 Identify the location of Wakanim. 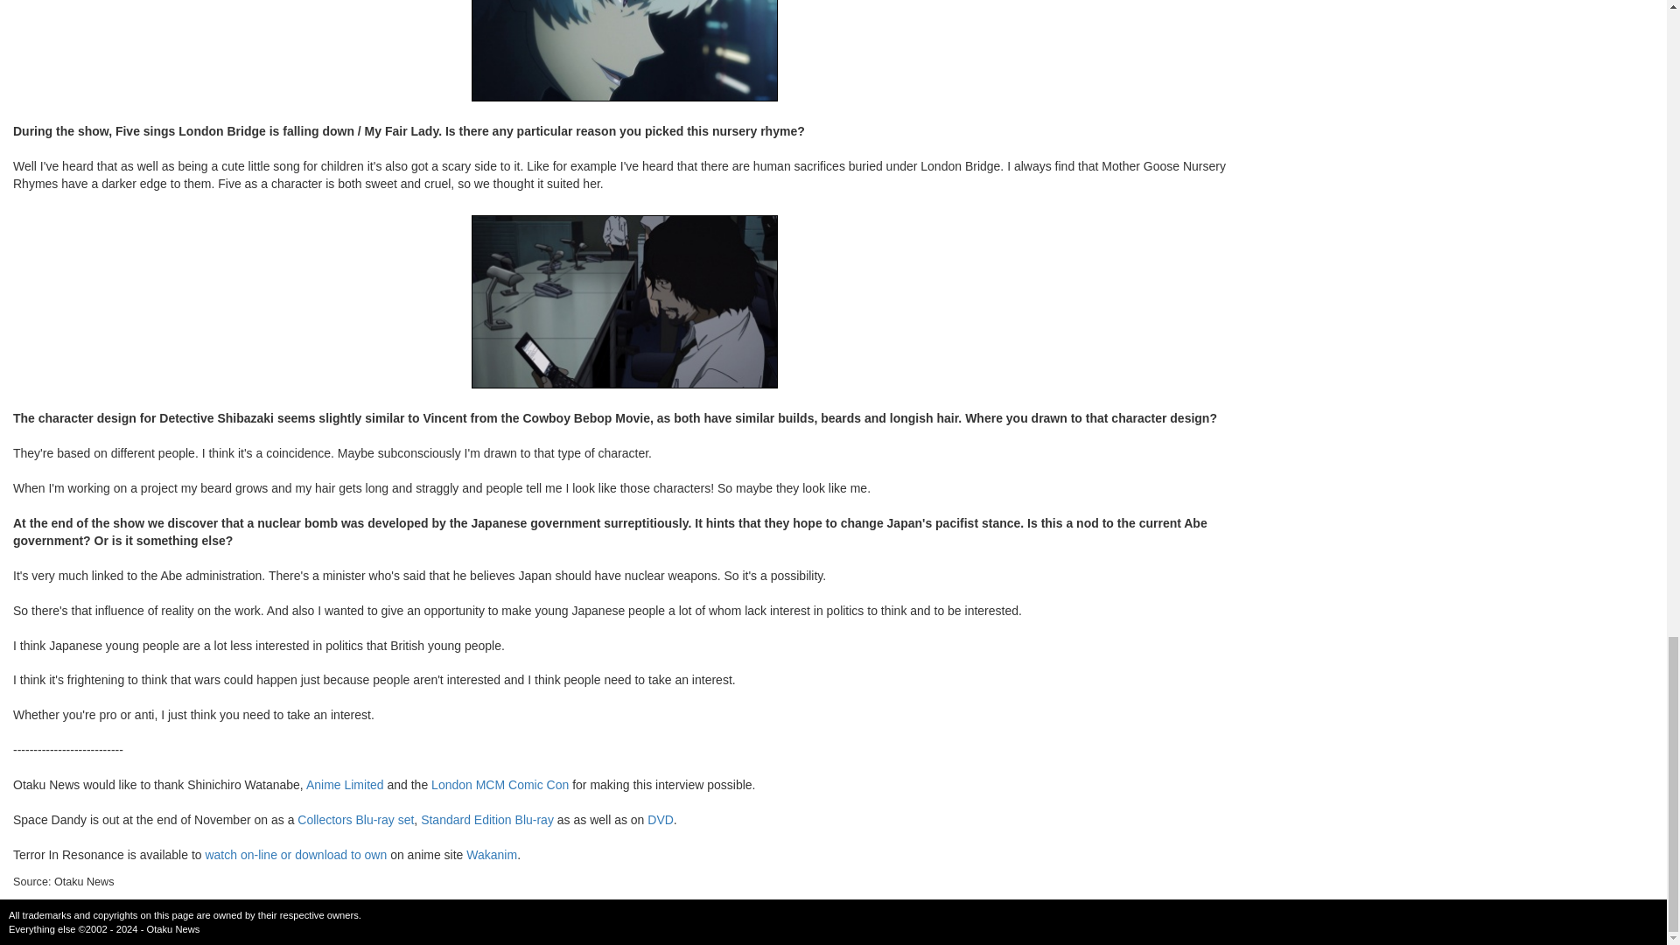
(492, 854).